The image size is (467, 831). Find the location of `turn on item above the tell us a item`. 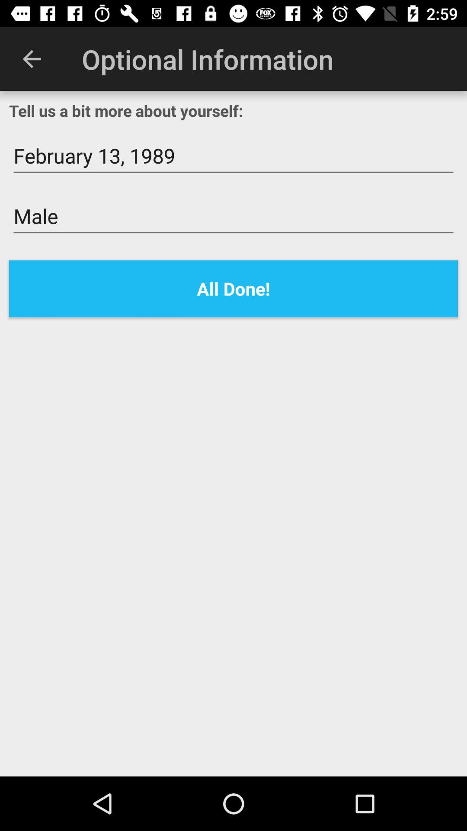

turn on item above the tell us a item is located at coordinates (32, 59).